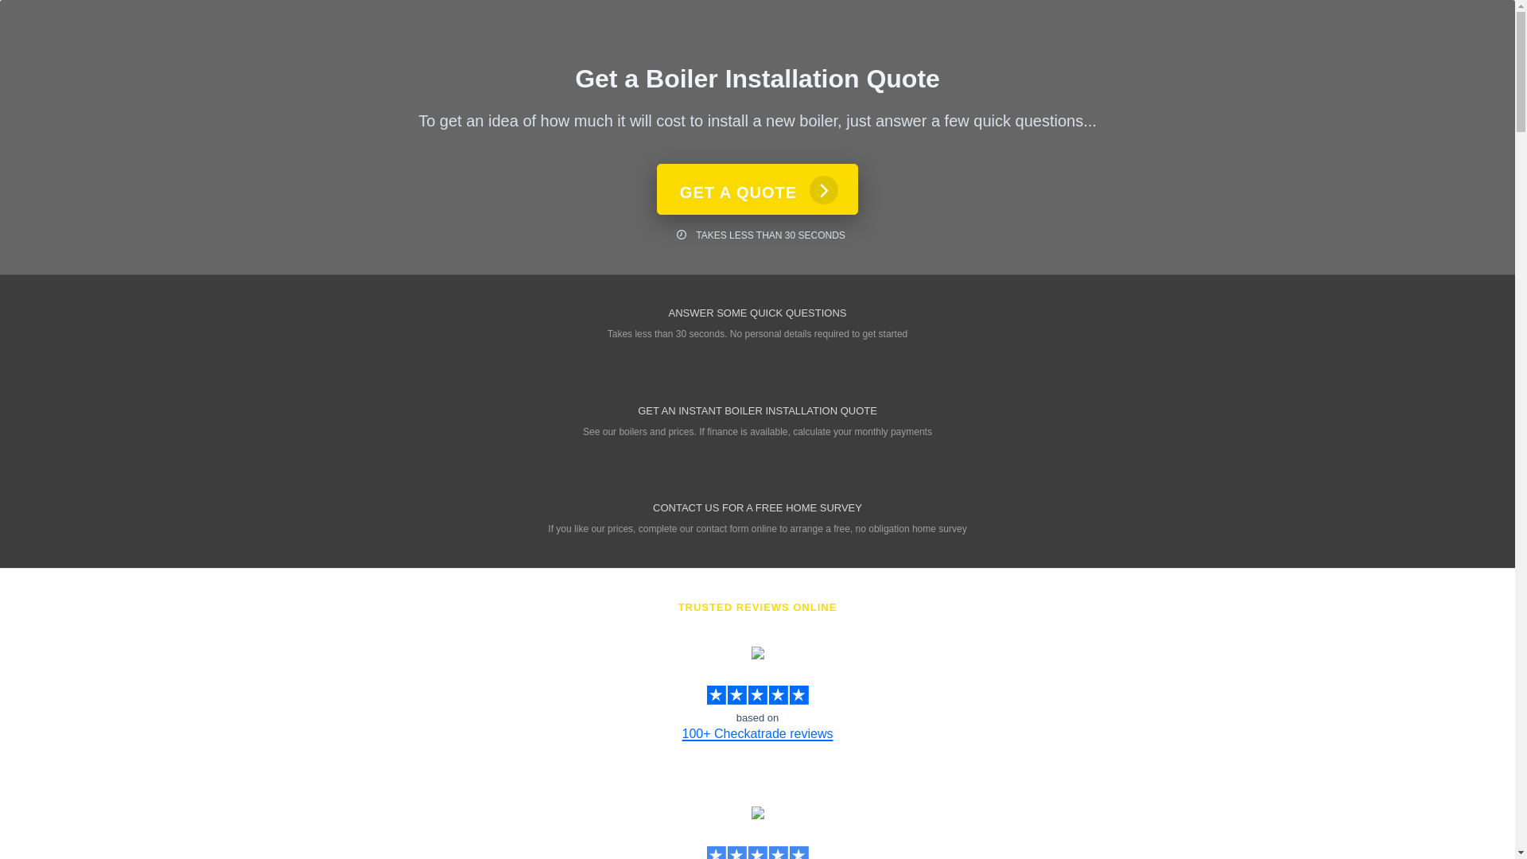  I want to click on Star, so click(736, 853).